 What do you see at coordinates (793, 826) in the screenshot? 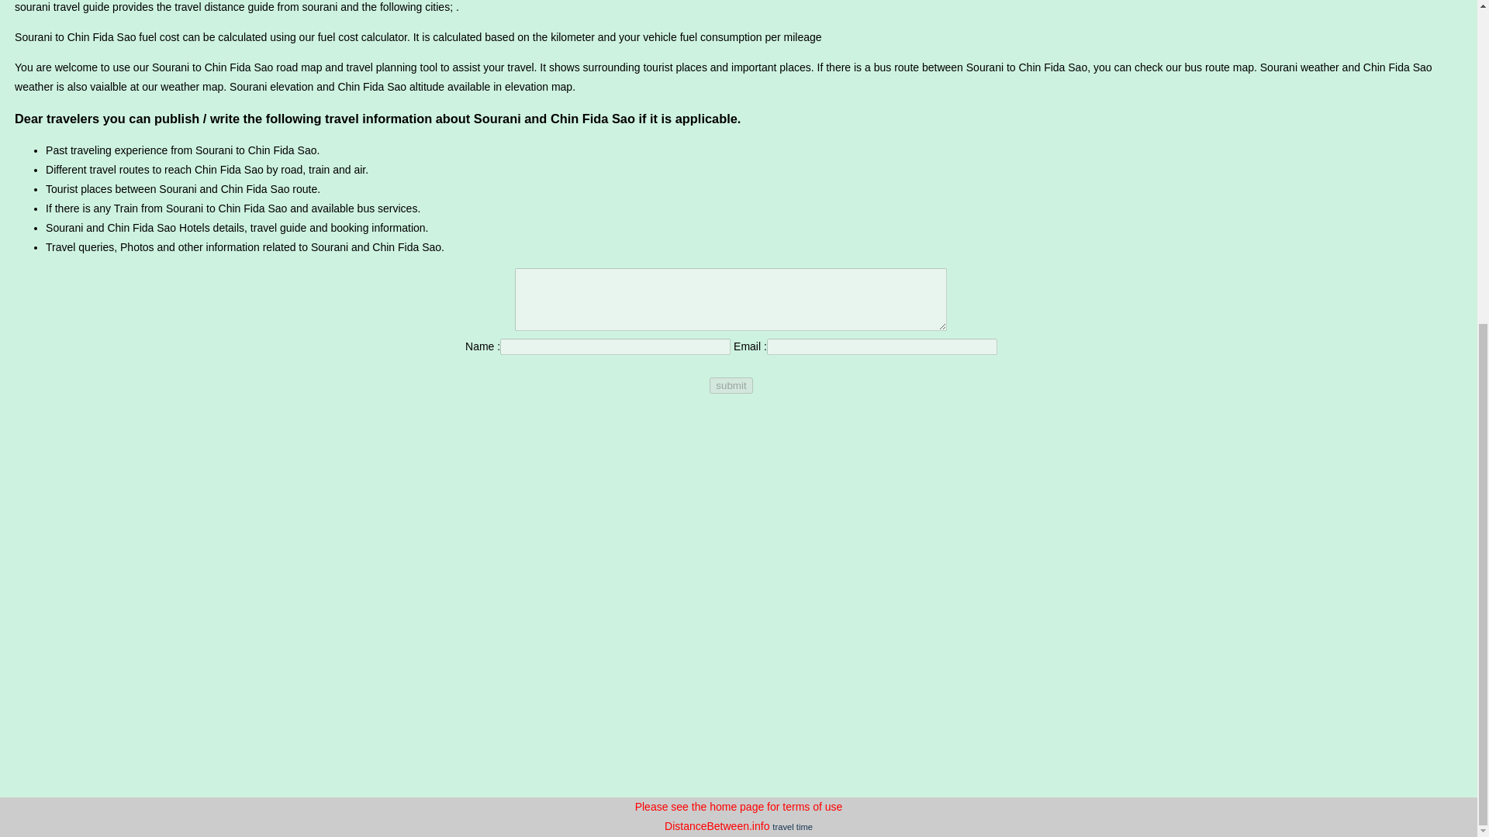
I see `travel time` at bounding box center [793, 826].